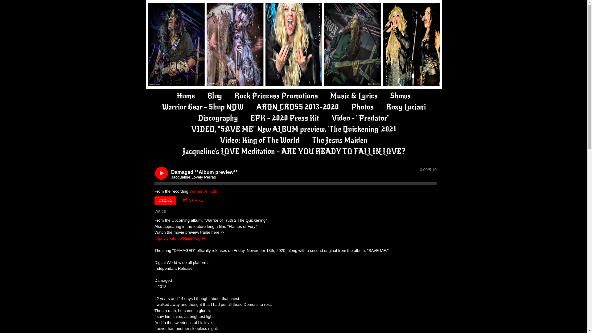 The width and height of the screenshot is (592, 333). I want to click on Rock Princess Promotions, so click(276, 96).